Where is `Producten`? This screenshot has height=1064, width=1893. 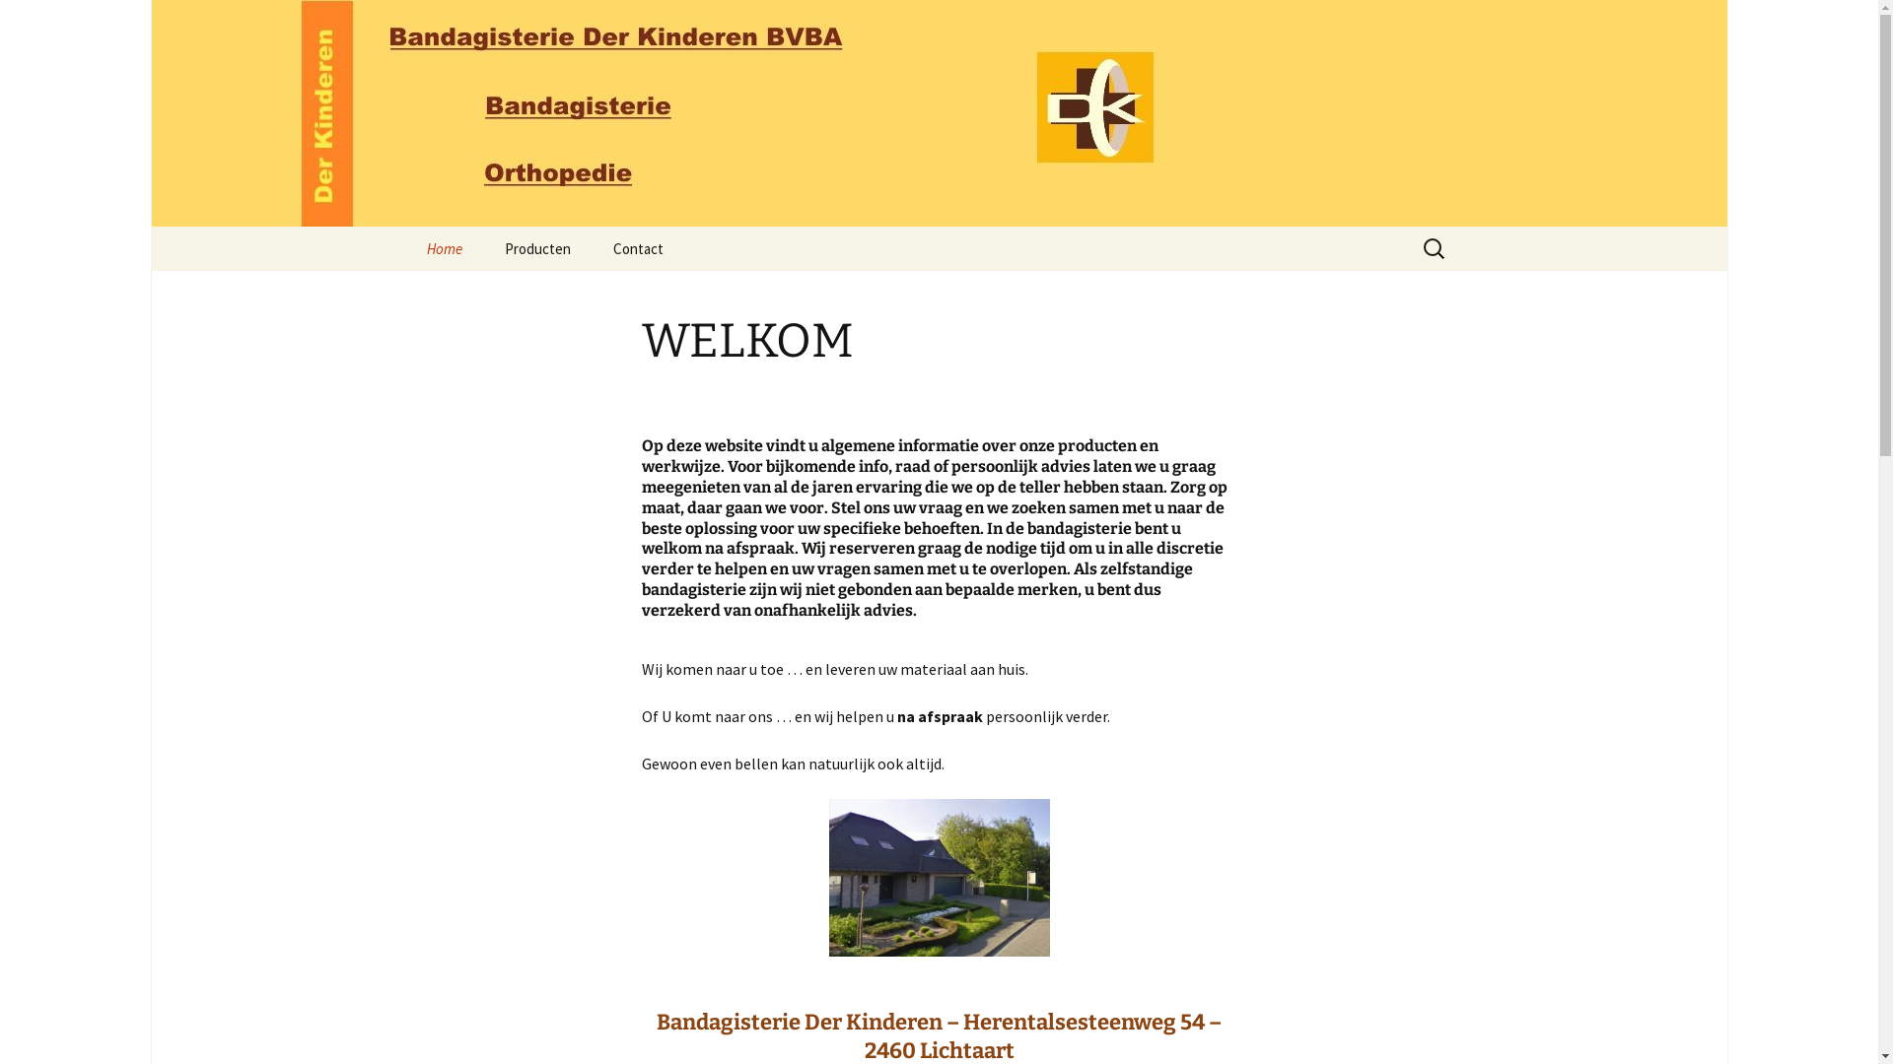 Producten is located at coordinates (537, 248).